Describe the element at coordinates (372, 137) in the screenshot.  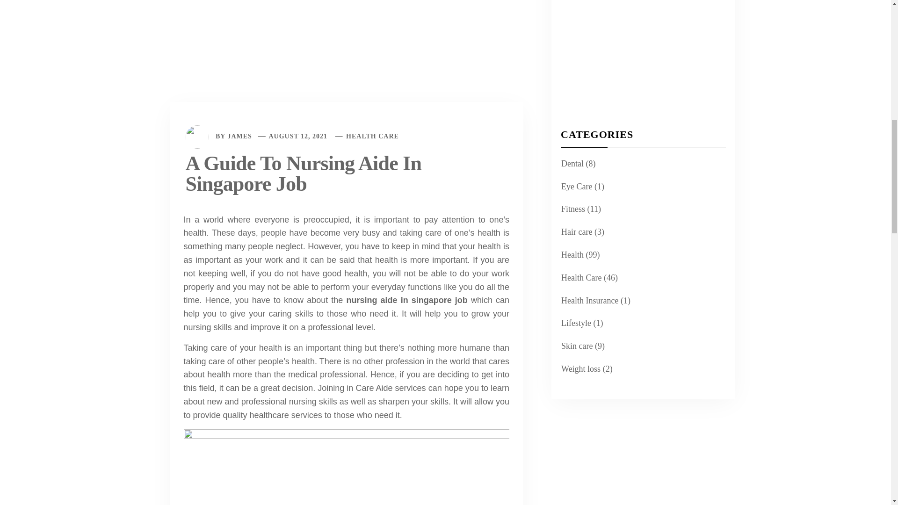
I see `HEALTH CARE` at that location.